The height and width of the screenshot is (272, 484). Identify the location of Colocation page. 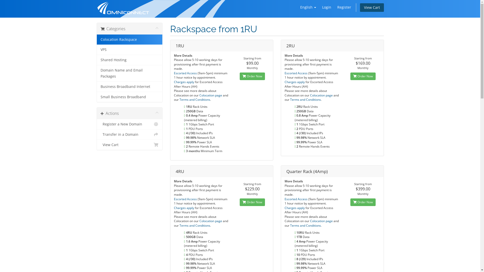
(211, 95).